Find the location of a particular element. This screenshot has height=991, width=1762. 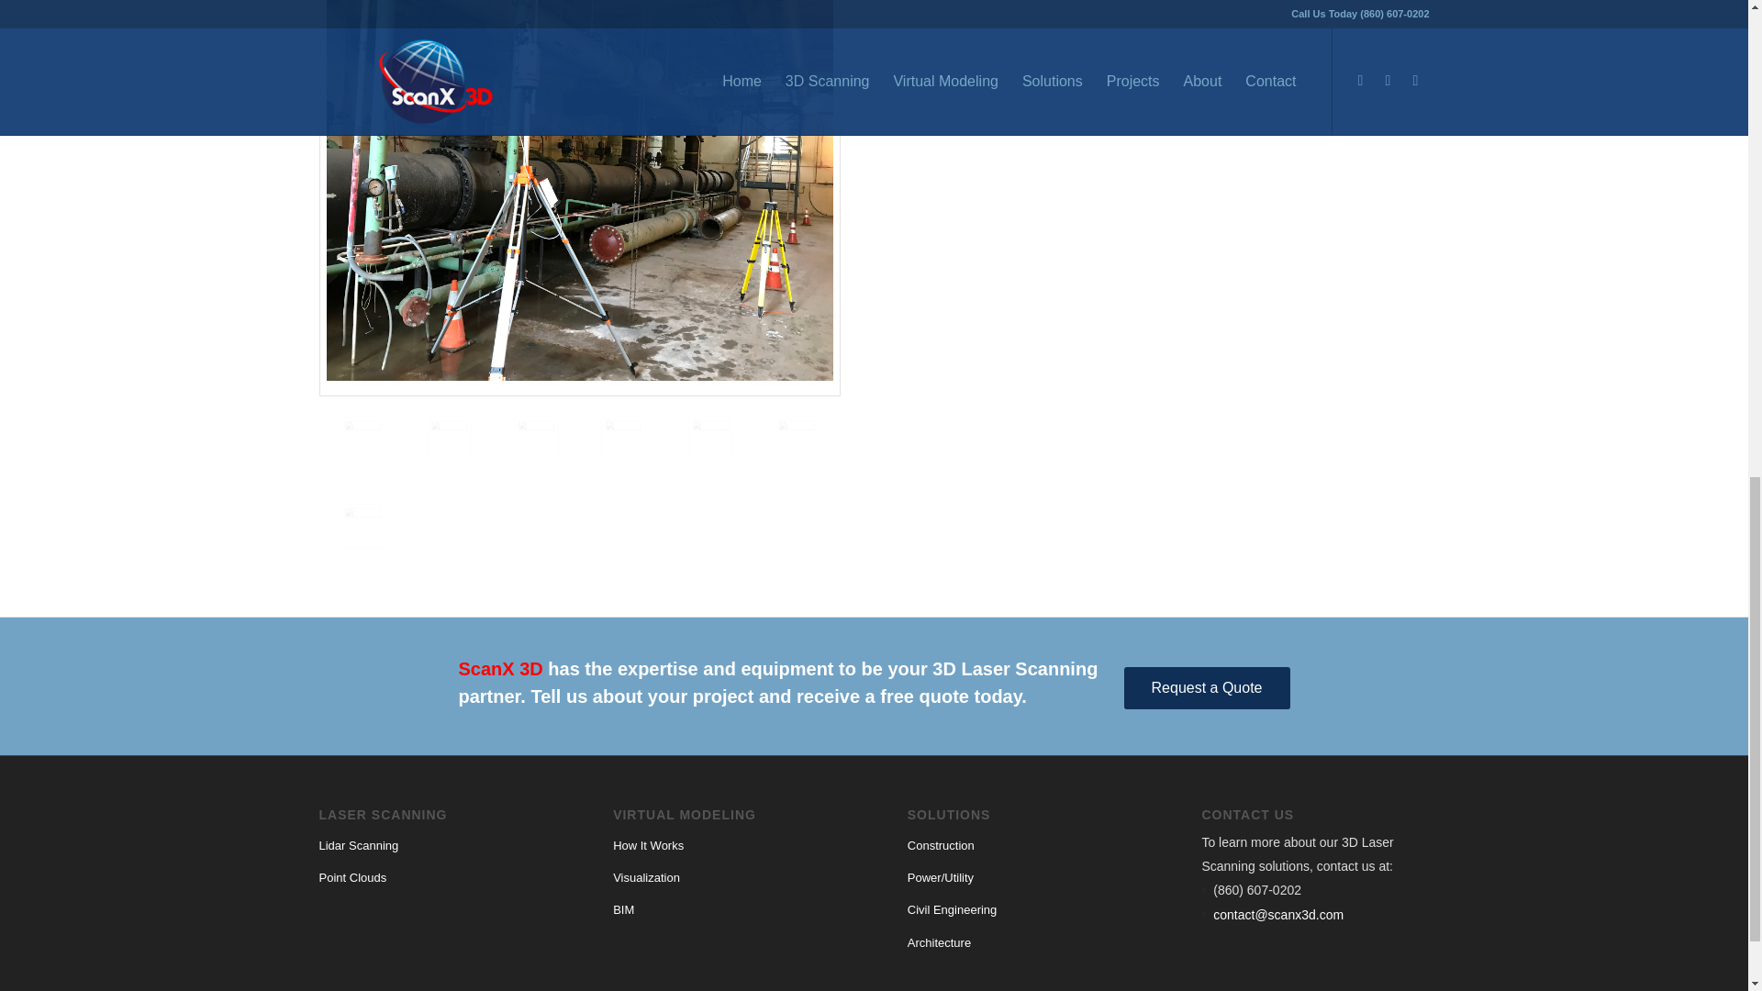

Lidar Scanning is located at coordinates (432, 846).